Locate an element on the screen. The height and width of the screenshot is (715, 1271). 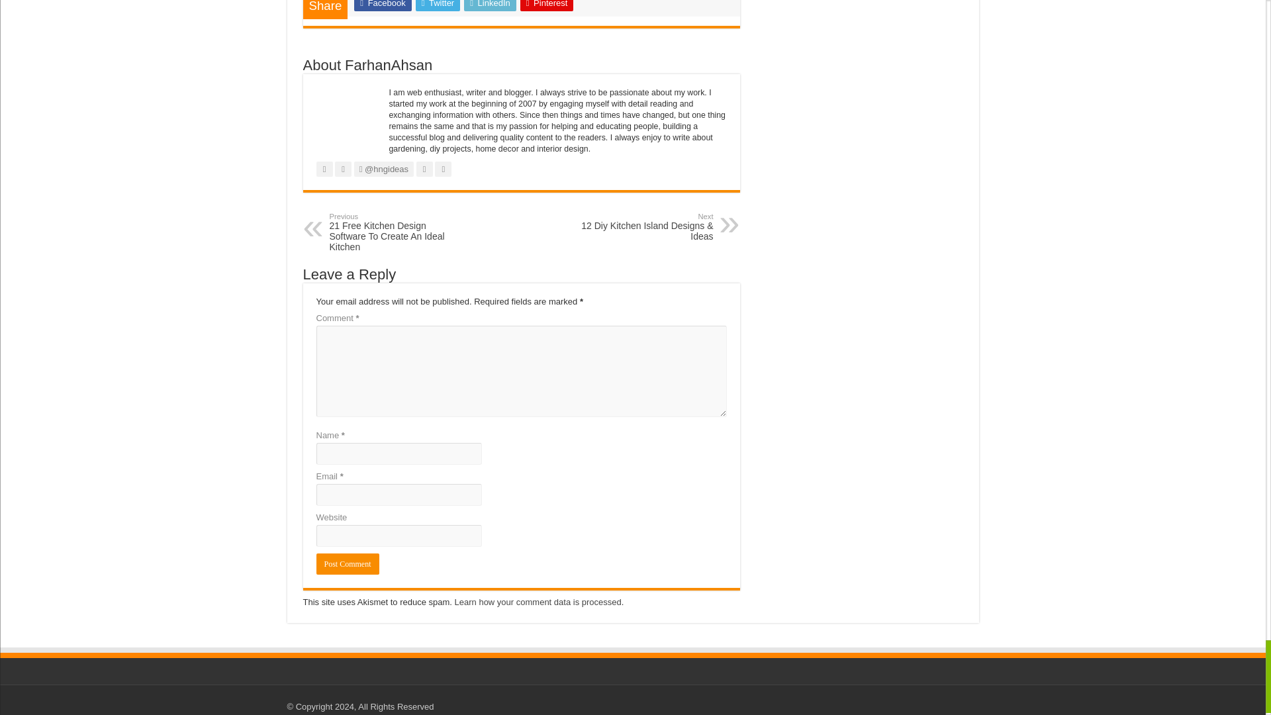
Post Comment is located at coordinates (348, 564).